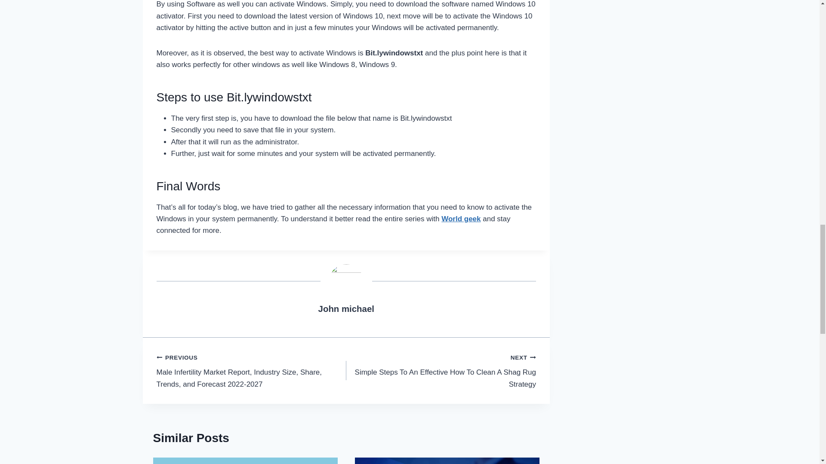 Image resolution: width=826 pixels, height=464 pixels. What do you see at coordinates (346, 309) in the screenshot?
I see `Posts by John michael` at bounding box center [346, 309].